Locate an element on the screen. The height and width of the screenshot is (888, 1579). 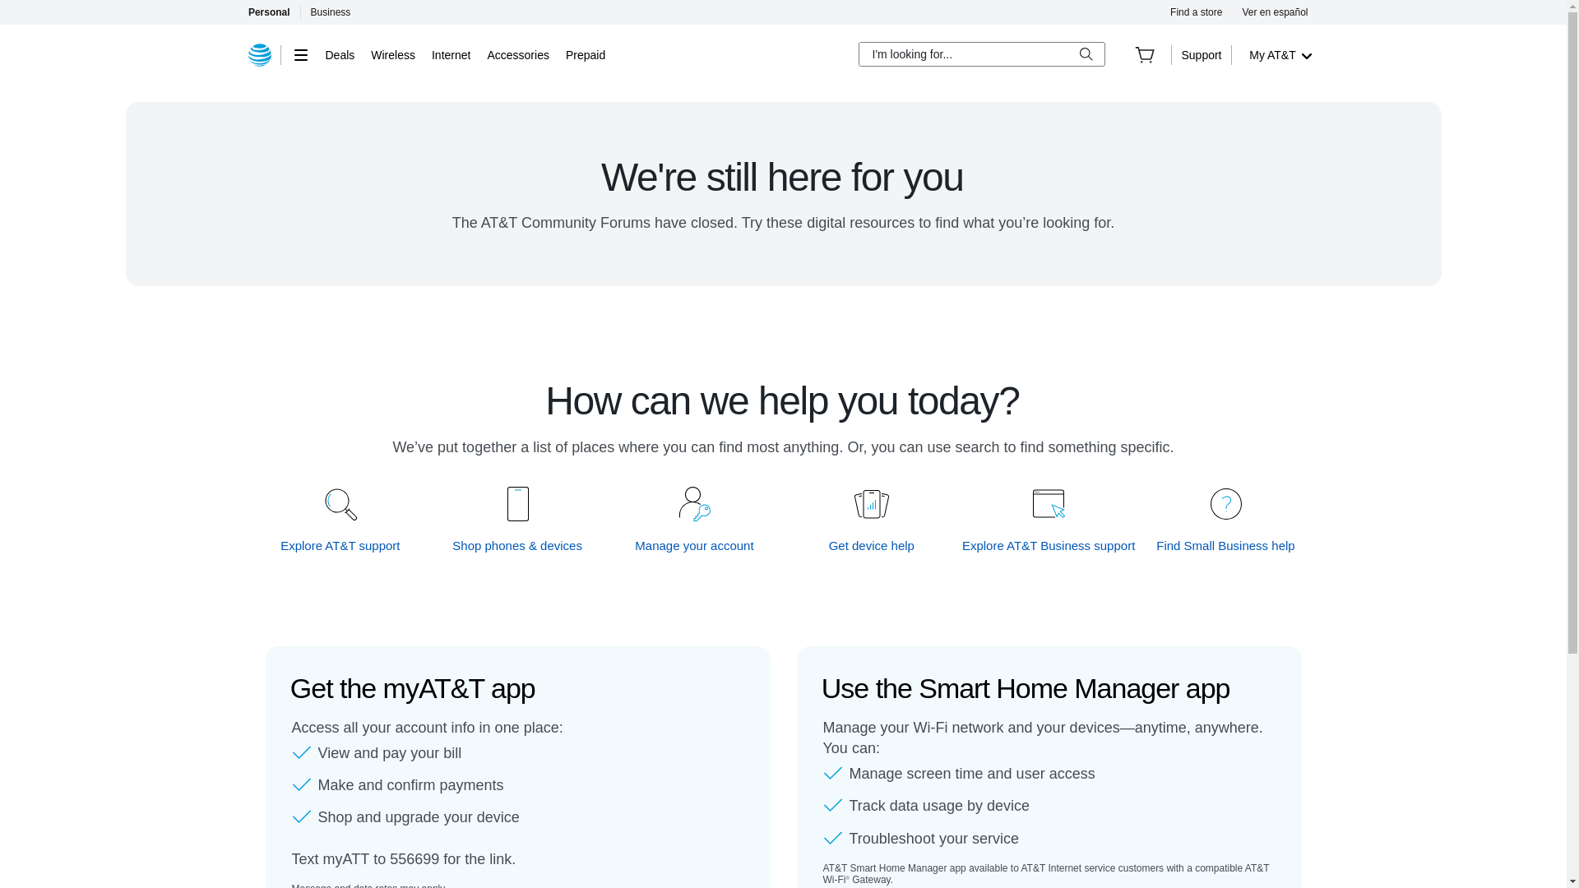
Search is located at coordinates (1086, 54).